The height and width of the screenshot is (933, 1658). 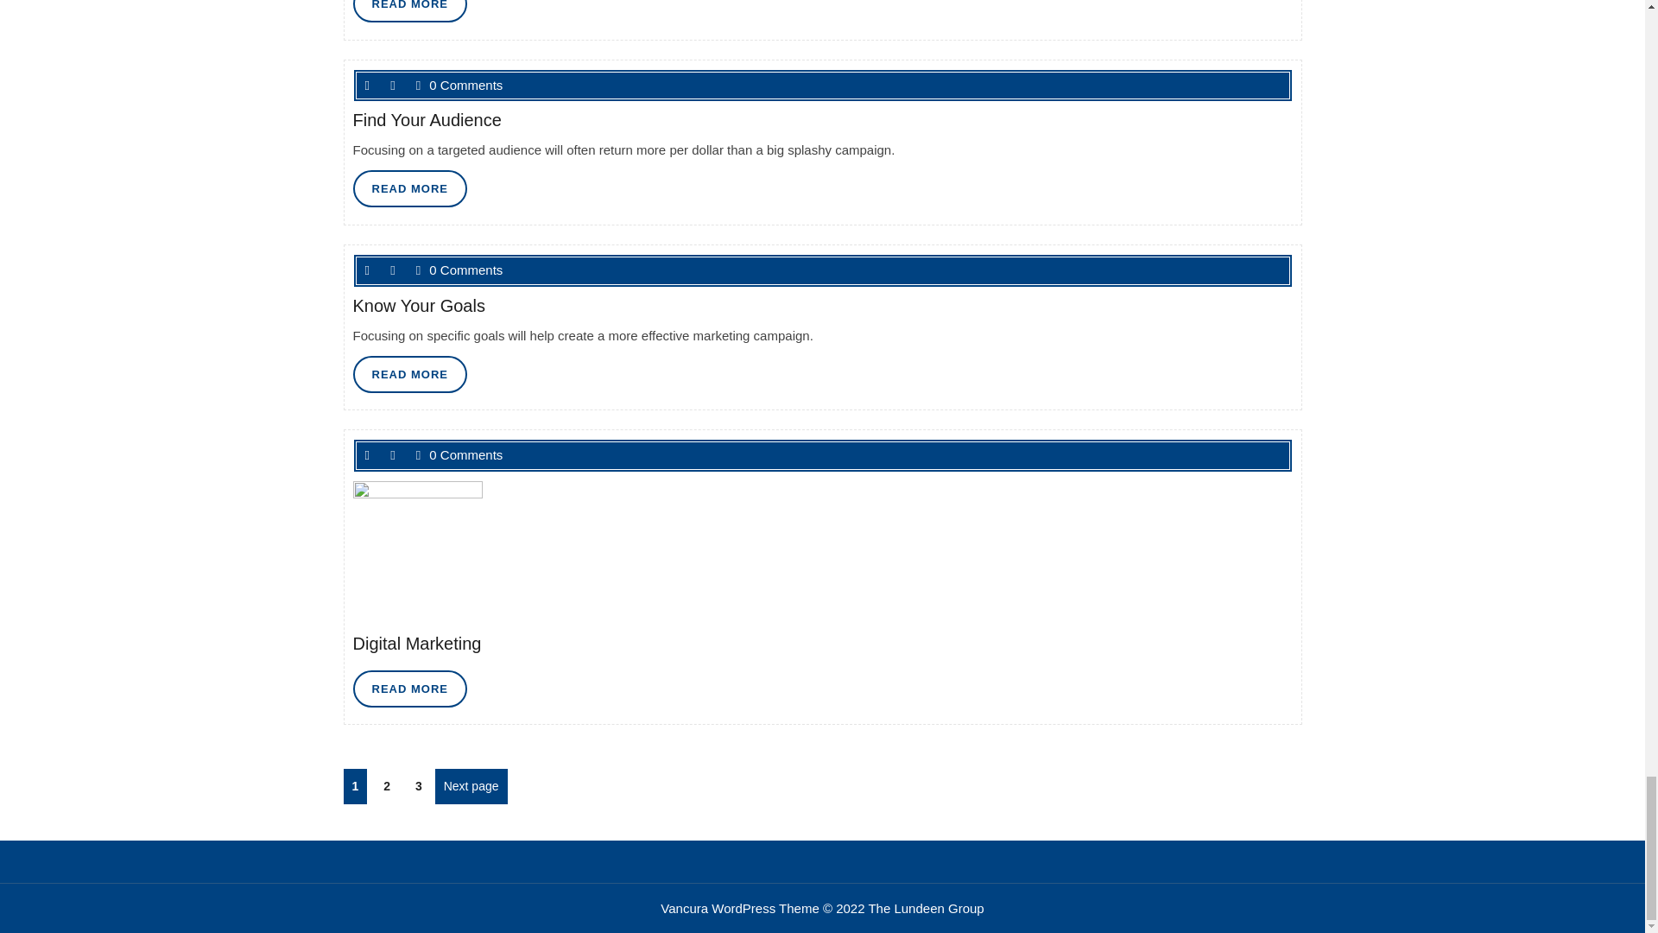 What do you see at coordinates (408, 188) in the screenshot?
I see `READ MORE` at bounding box center [408, 188].